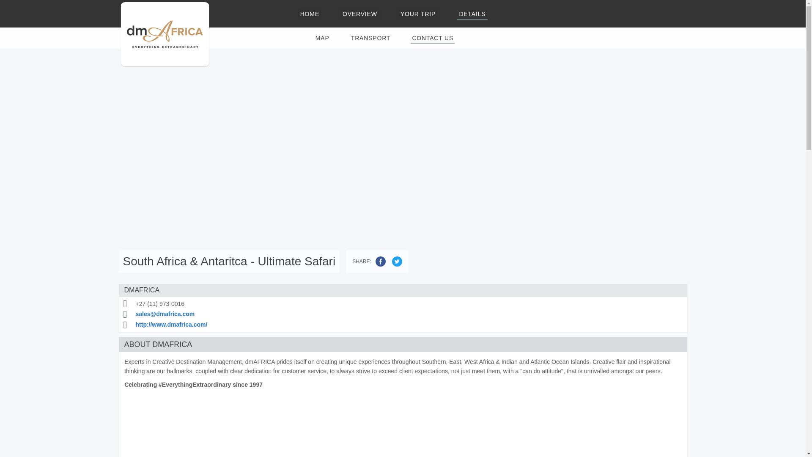 This screenshot has height=457, width=812. I want to click on YOUR TRIP, so click(418, 14).